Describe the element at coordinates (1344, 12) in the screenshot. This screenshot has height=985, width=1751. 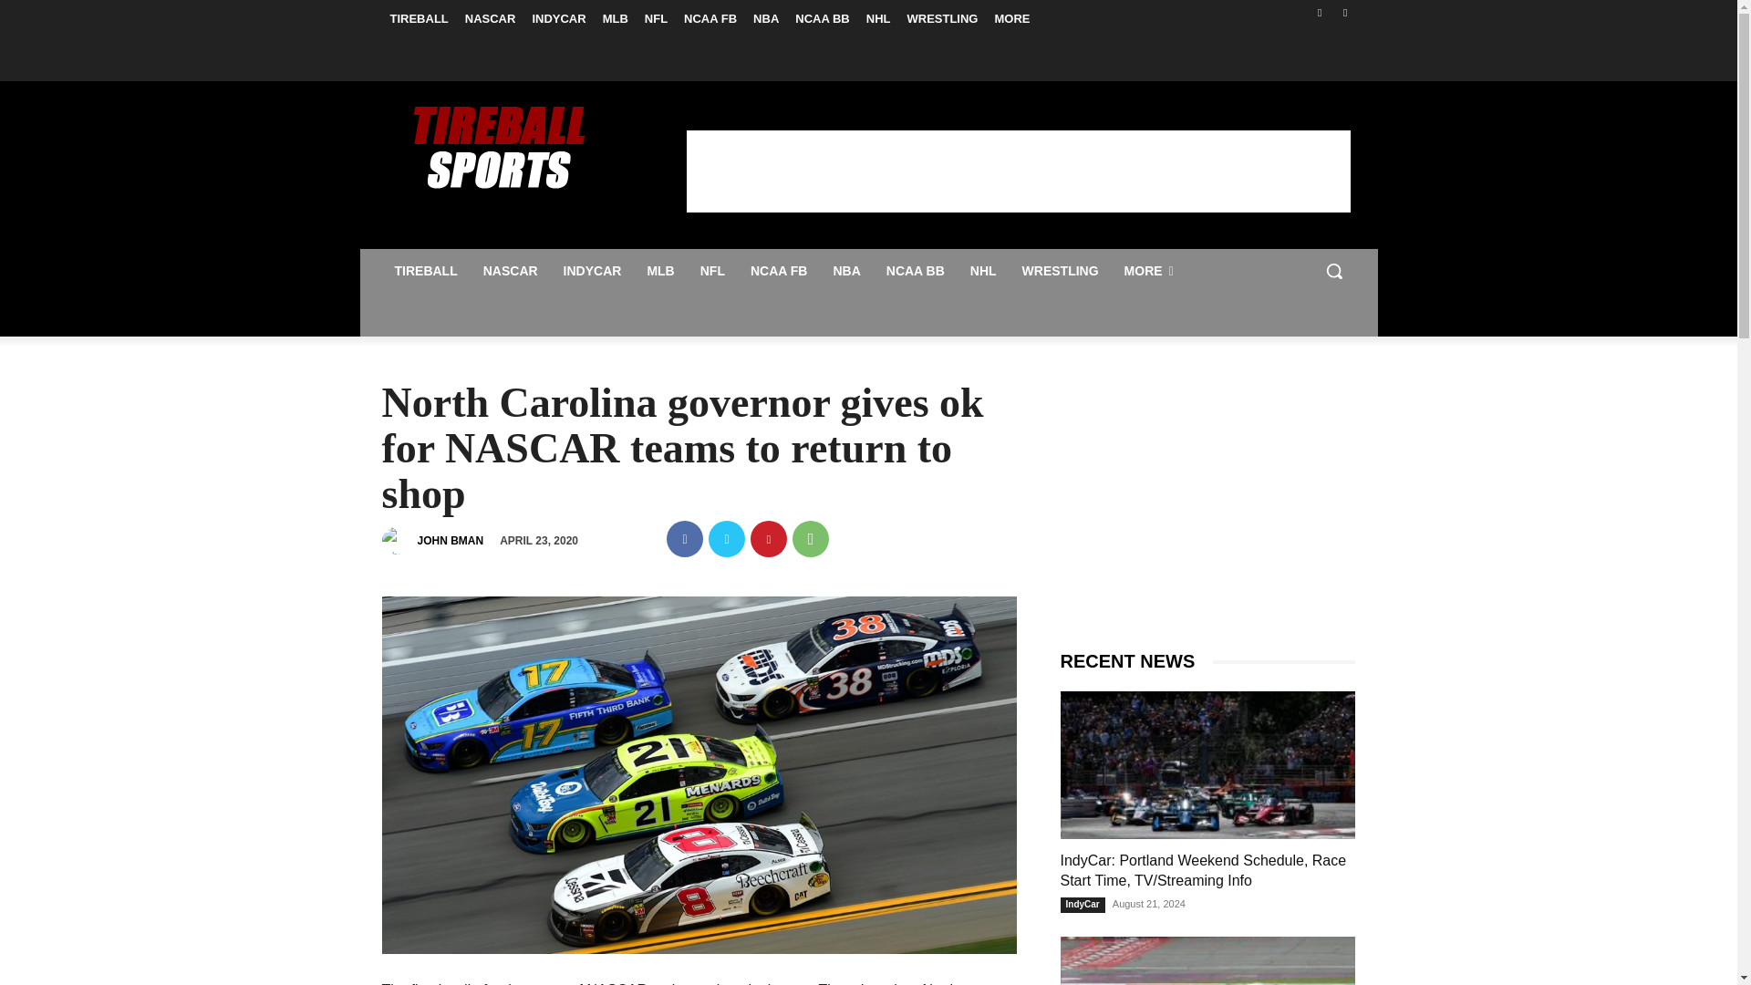
I see `Twitter` at that location.